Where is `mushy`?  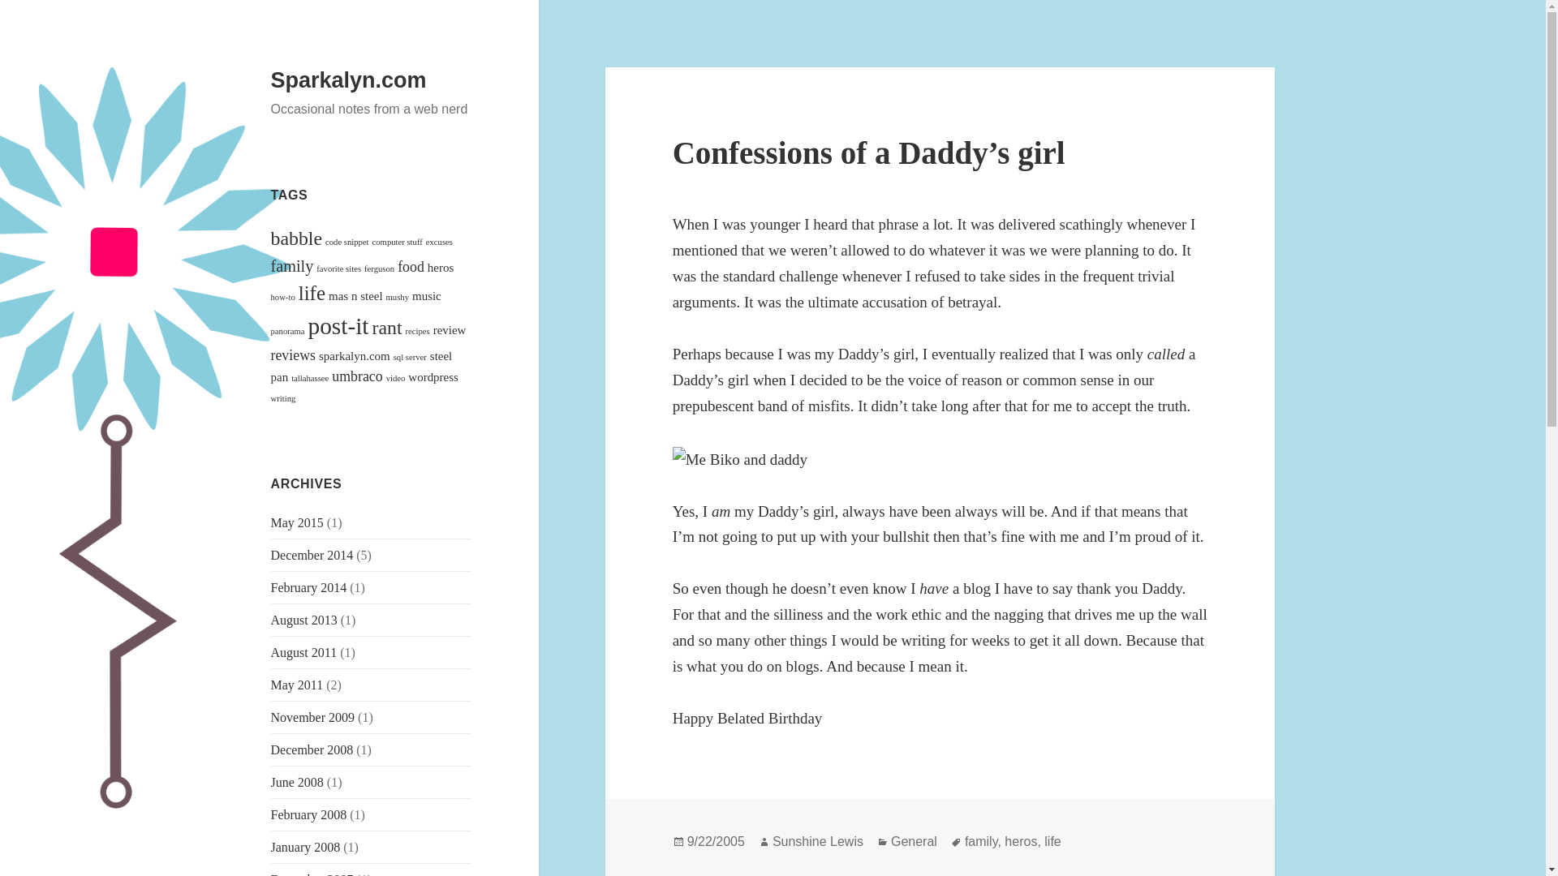 mushy is located at coordinates (398, 297).